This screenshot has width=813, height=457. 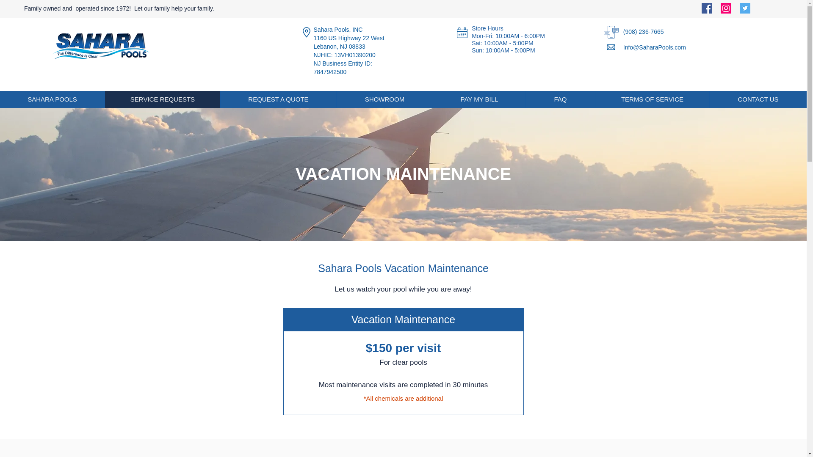 What do you see at coordinates (278, 99) in the screenshot?
I see `REQUEST A QUOTE` at bounding box center [278, 99].